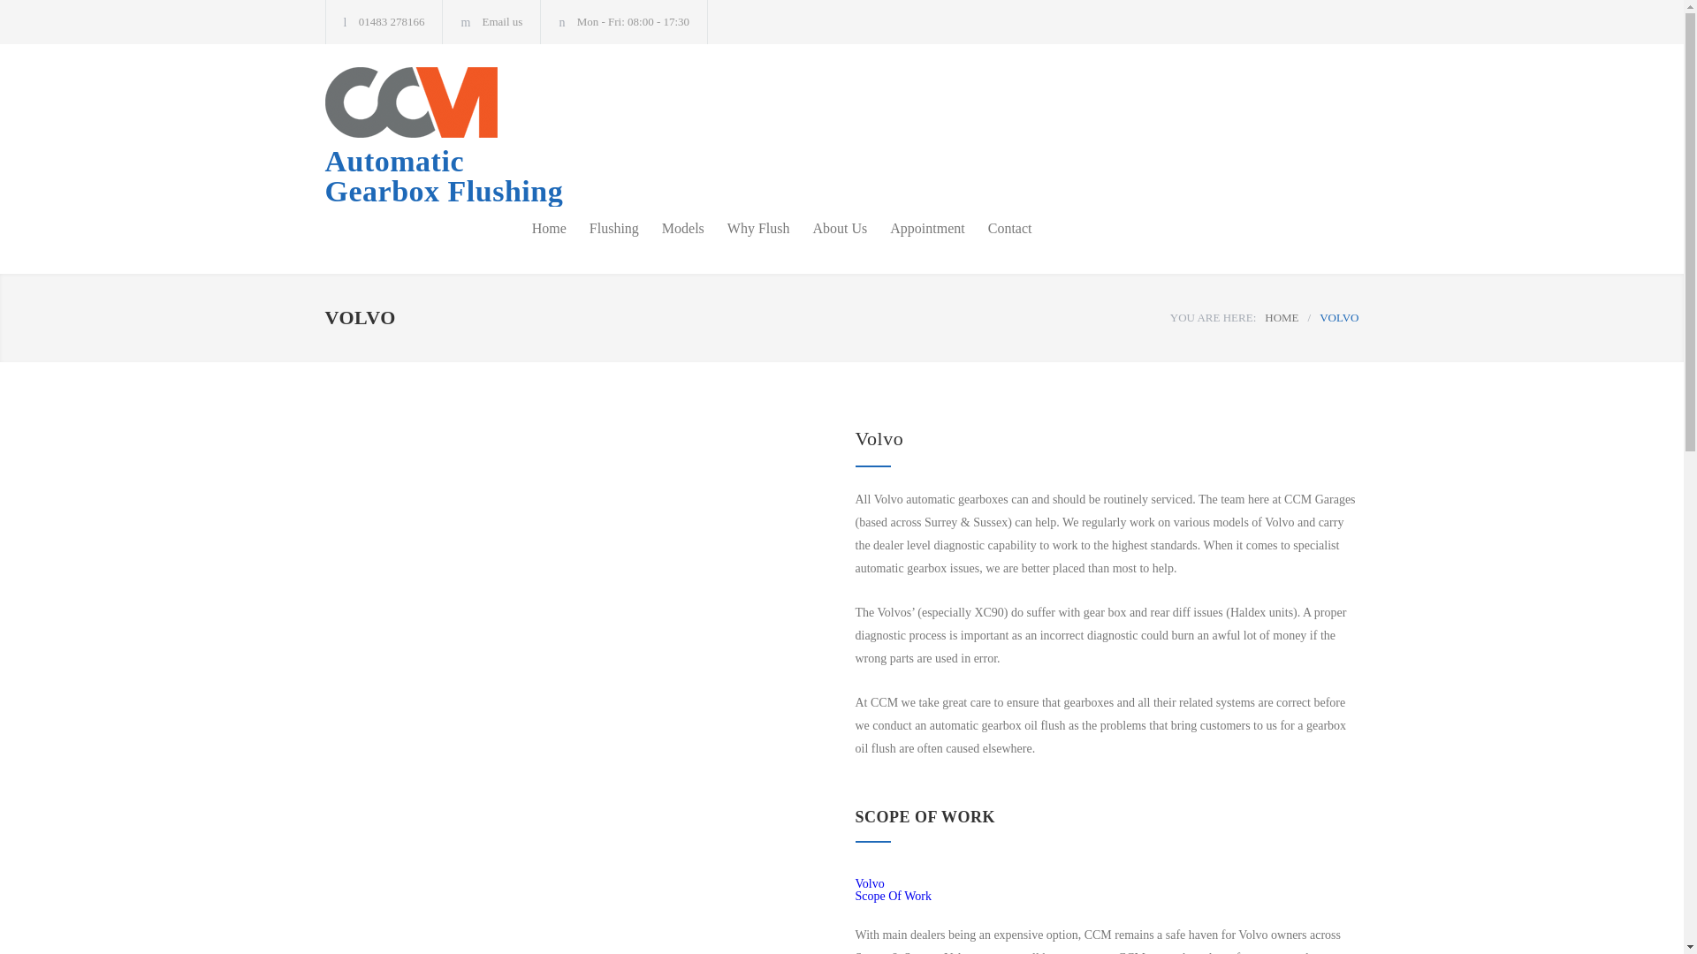 The height and width of the screenshot is (954, 1697). Describe the element at coordinates (488, 136) in the screenshot. I see `Automatic Gearbox Flushing` at that location.